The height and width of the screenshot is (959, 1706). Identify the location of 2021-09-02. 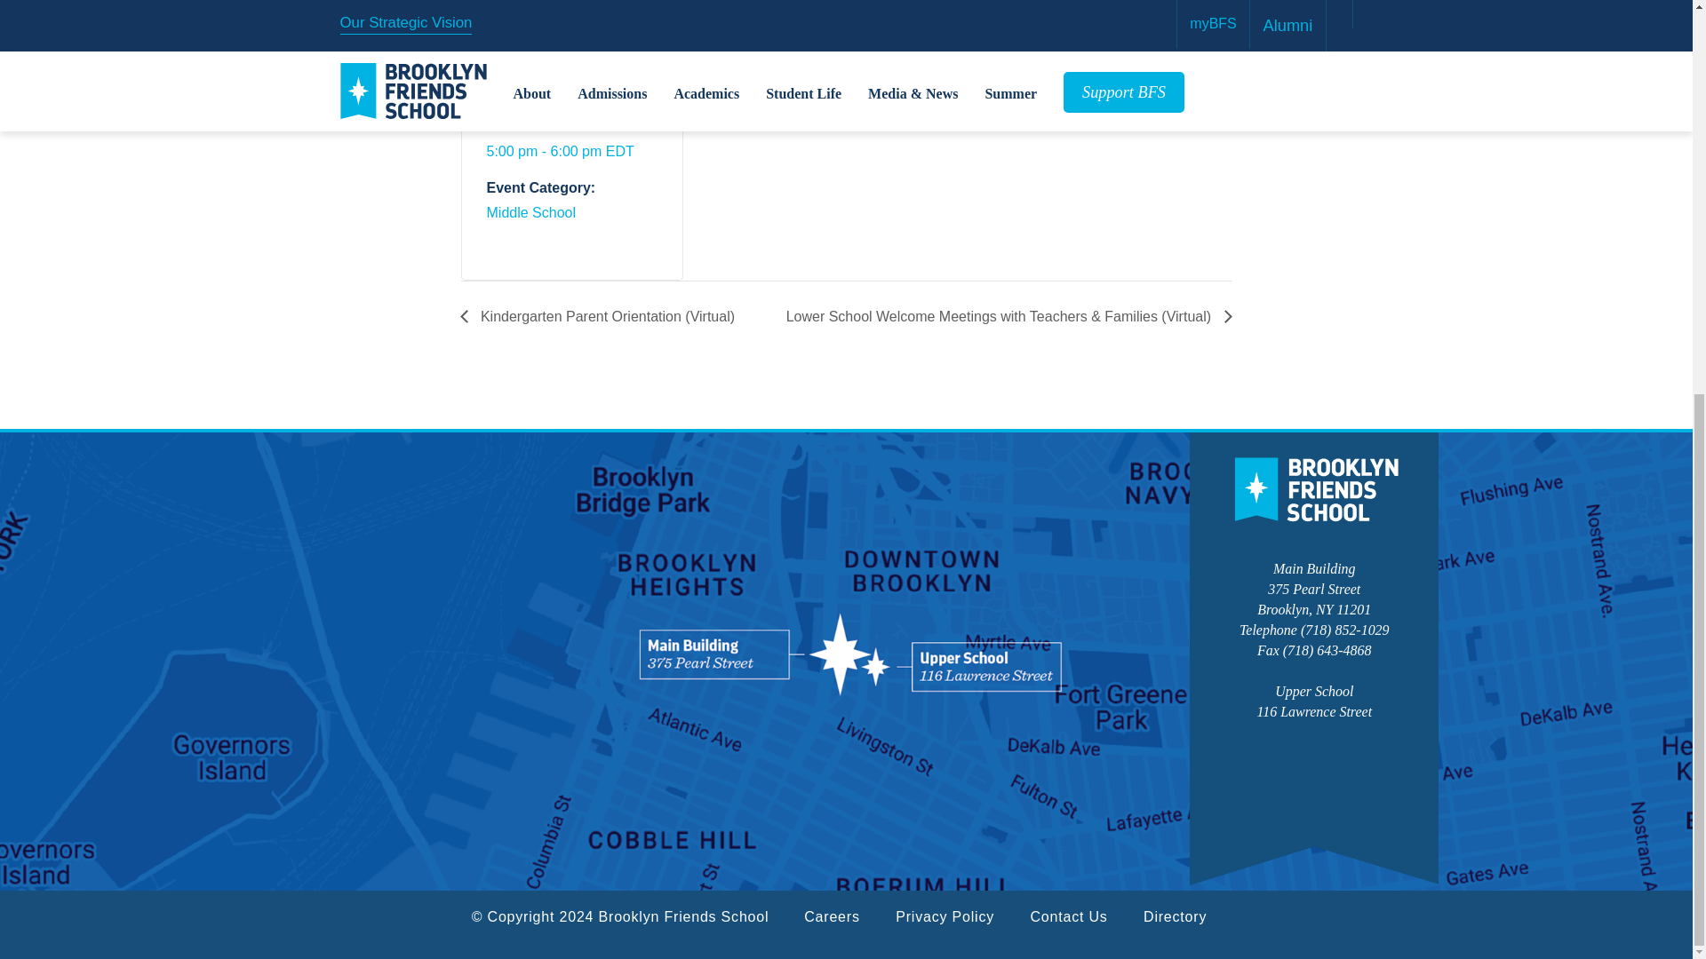
(562, 151).